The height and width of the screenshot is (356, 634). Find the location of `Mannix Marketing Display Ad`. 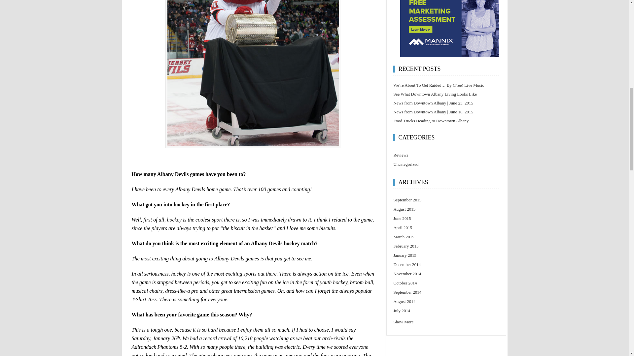

Mannix Marketing Display Ad is located at coordinates (450, 28).